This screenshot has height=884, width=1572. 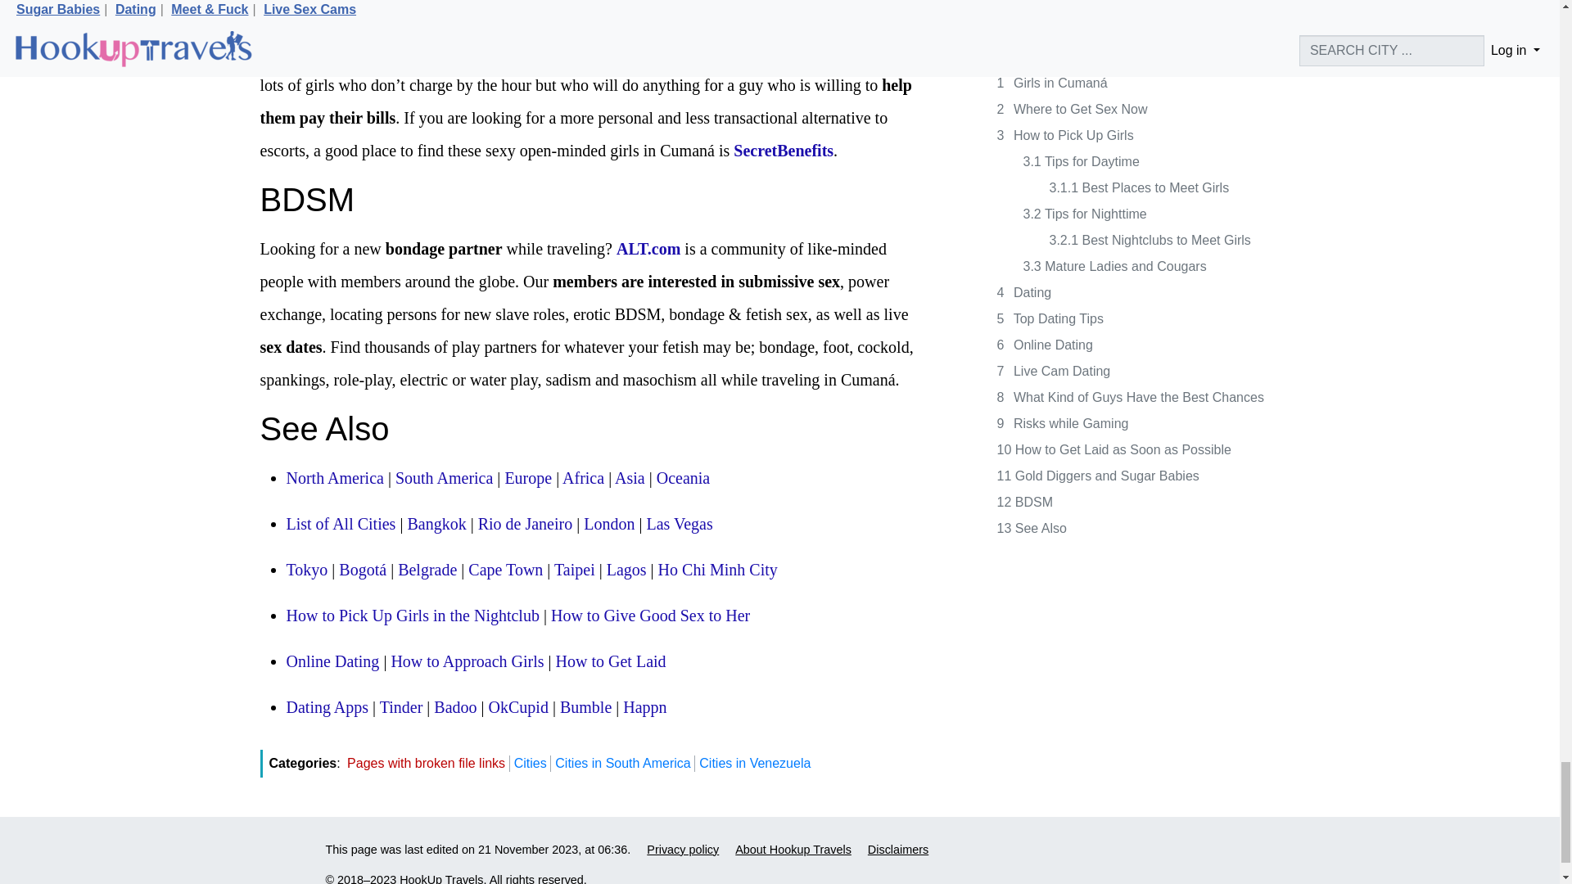 What do you see at coordinates (609, 524) in the screenshot?
I see `London` at bounding box center [609, 524].